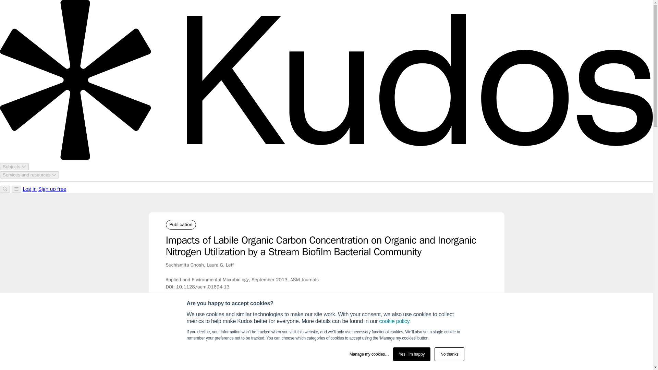 This screenshot has height=370, width=658. Describe the element at coordinates (394, 321) in the screenshot. I see `cookie policy` at that location.